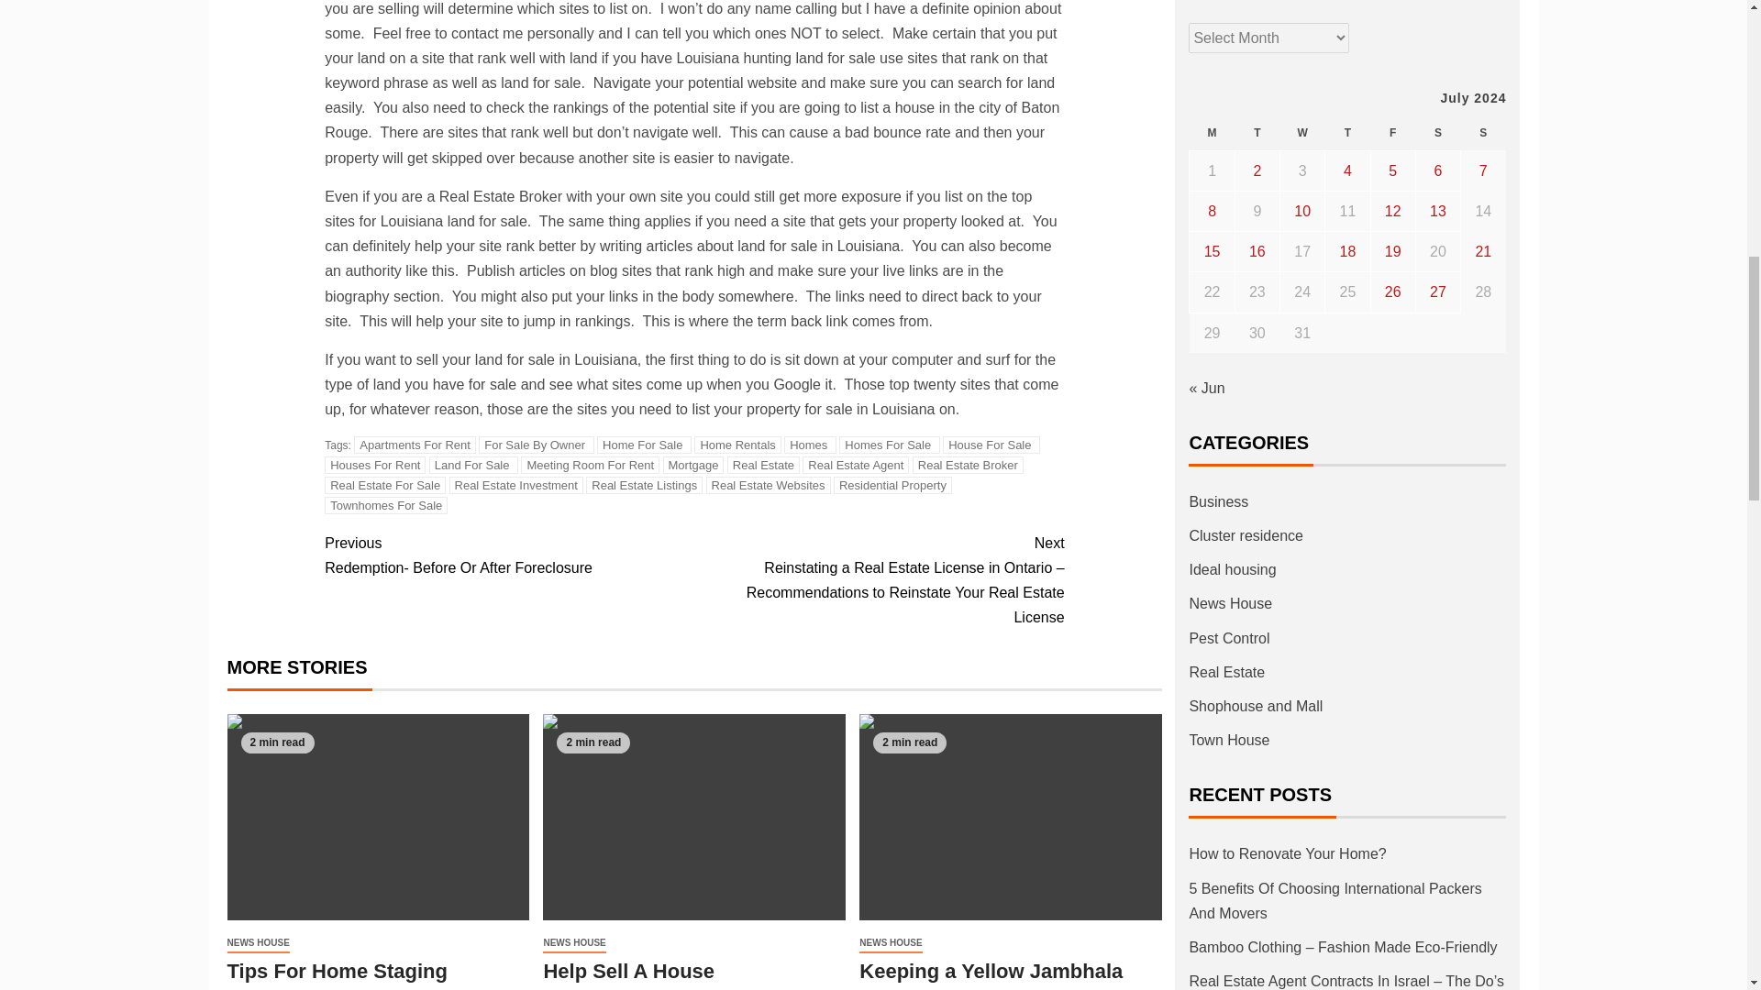  I want to click on Wednesday, so click(1302, 134).